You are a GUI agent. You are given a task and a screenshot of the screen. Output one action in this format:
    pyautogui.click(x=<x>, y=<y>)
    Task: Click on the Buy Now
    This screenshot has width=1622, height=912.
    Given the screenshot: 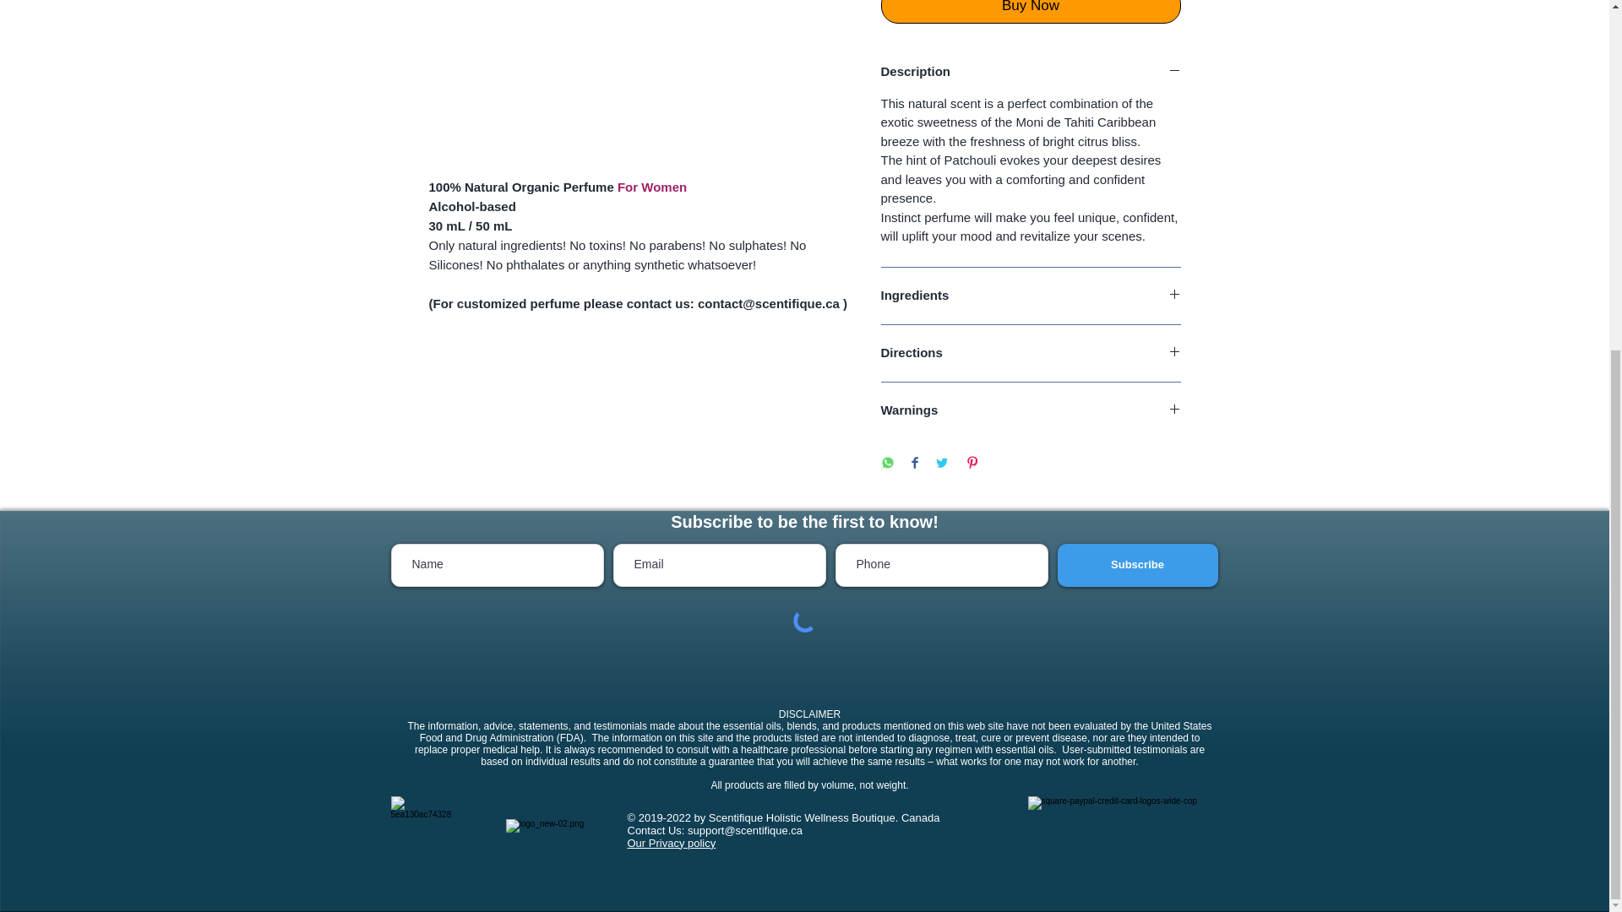 What is the action you would take?
    pyautogui.click(x=1031, y=12)
    